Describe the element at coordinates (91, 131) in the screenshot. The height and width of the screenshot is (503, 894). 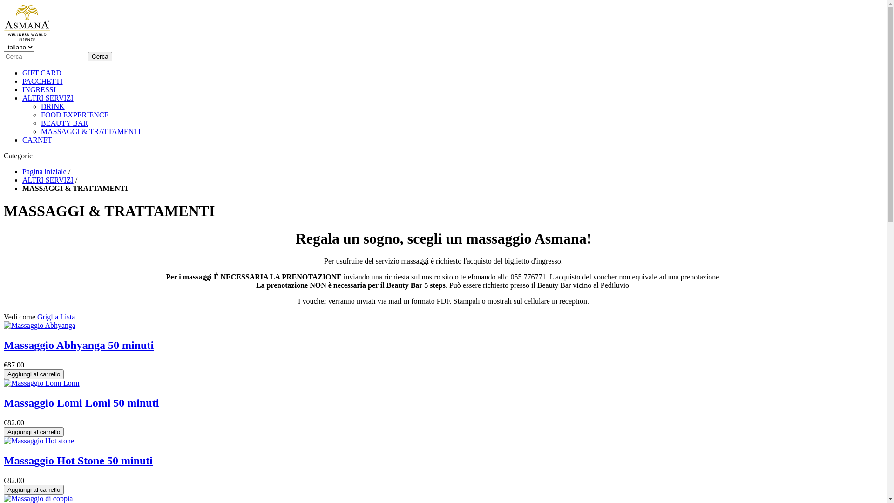
I see `MASSAGGI & TRATTAMENTI` at that location.